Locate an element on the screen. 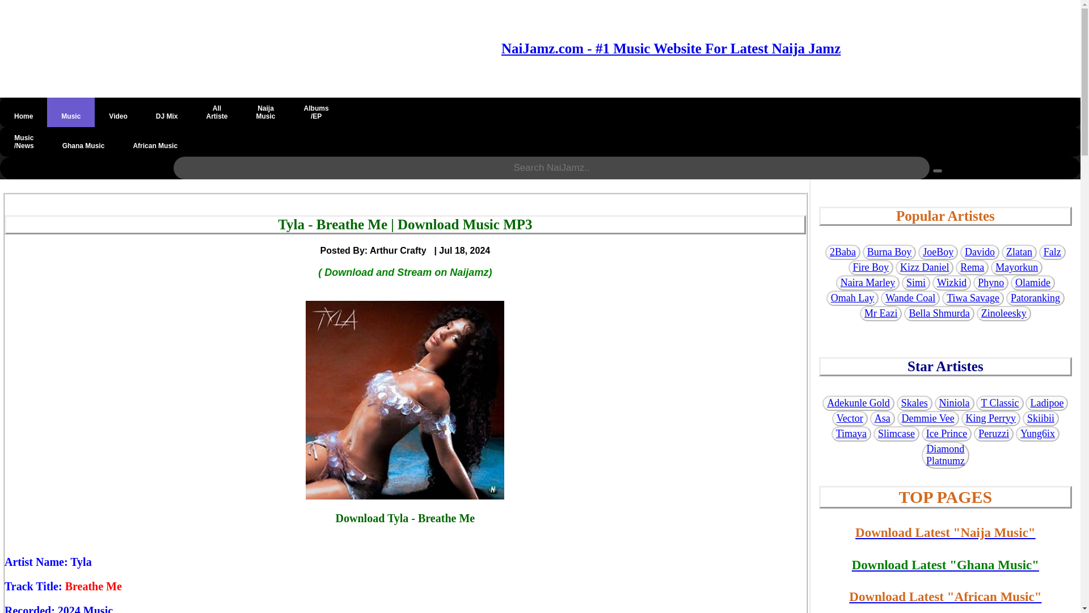 The width and height of the screenshot is (1089, 613). Tyla is located at coordinates (83, 142).